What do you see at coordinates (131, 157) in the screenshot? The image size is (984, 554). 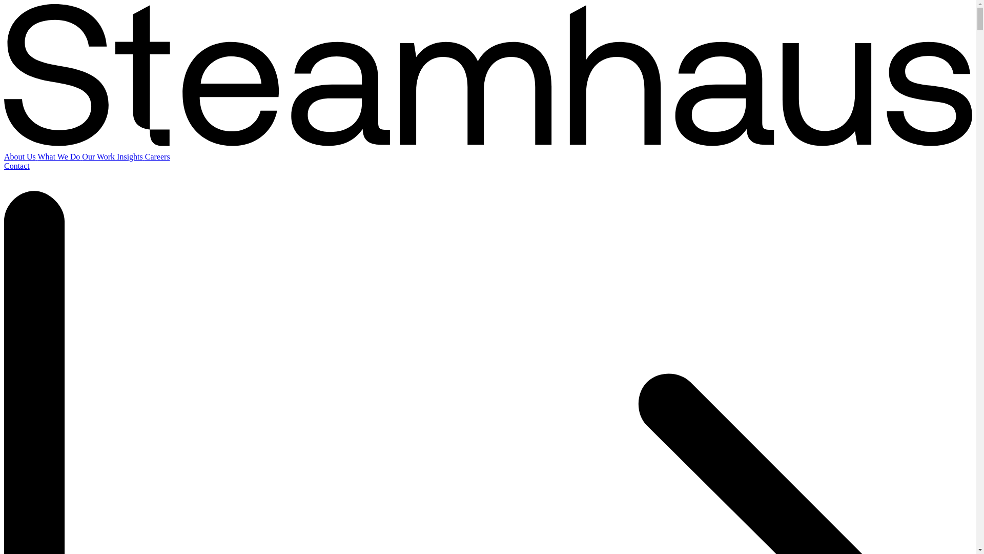 I see `Insights` at bounding box center [131, 157].